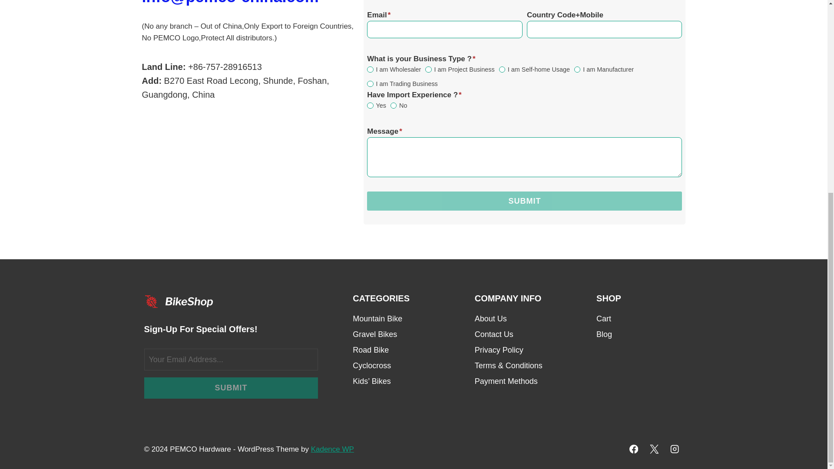 Image resolution: width=834 pixels, height=469 pixels. I want to click on Blog, so click(639, 334).